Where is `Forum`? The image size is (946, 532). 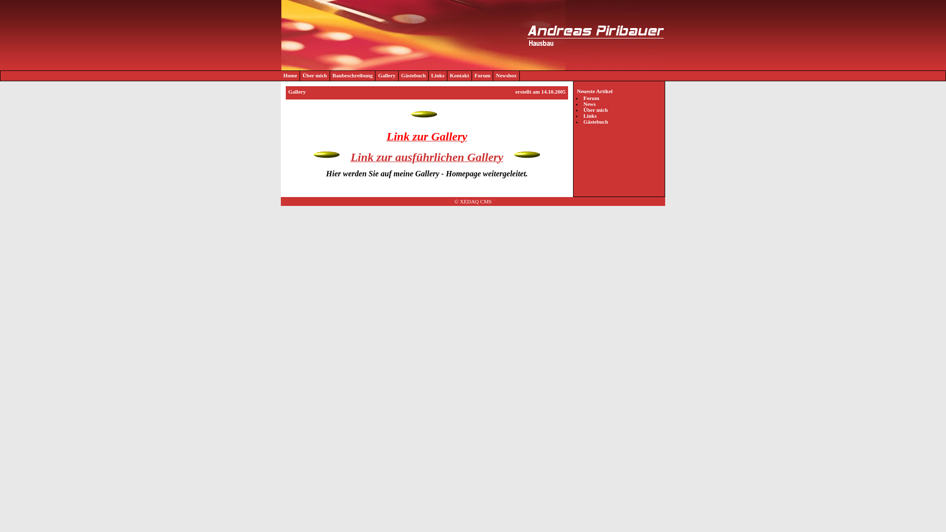 Forum is located at coordinates (591, 98).